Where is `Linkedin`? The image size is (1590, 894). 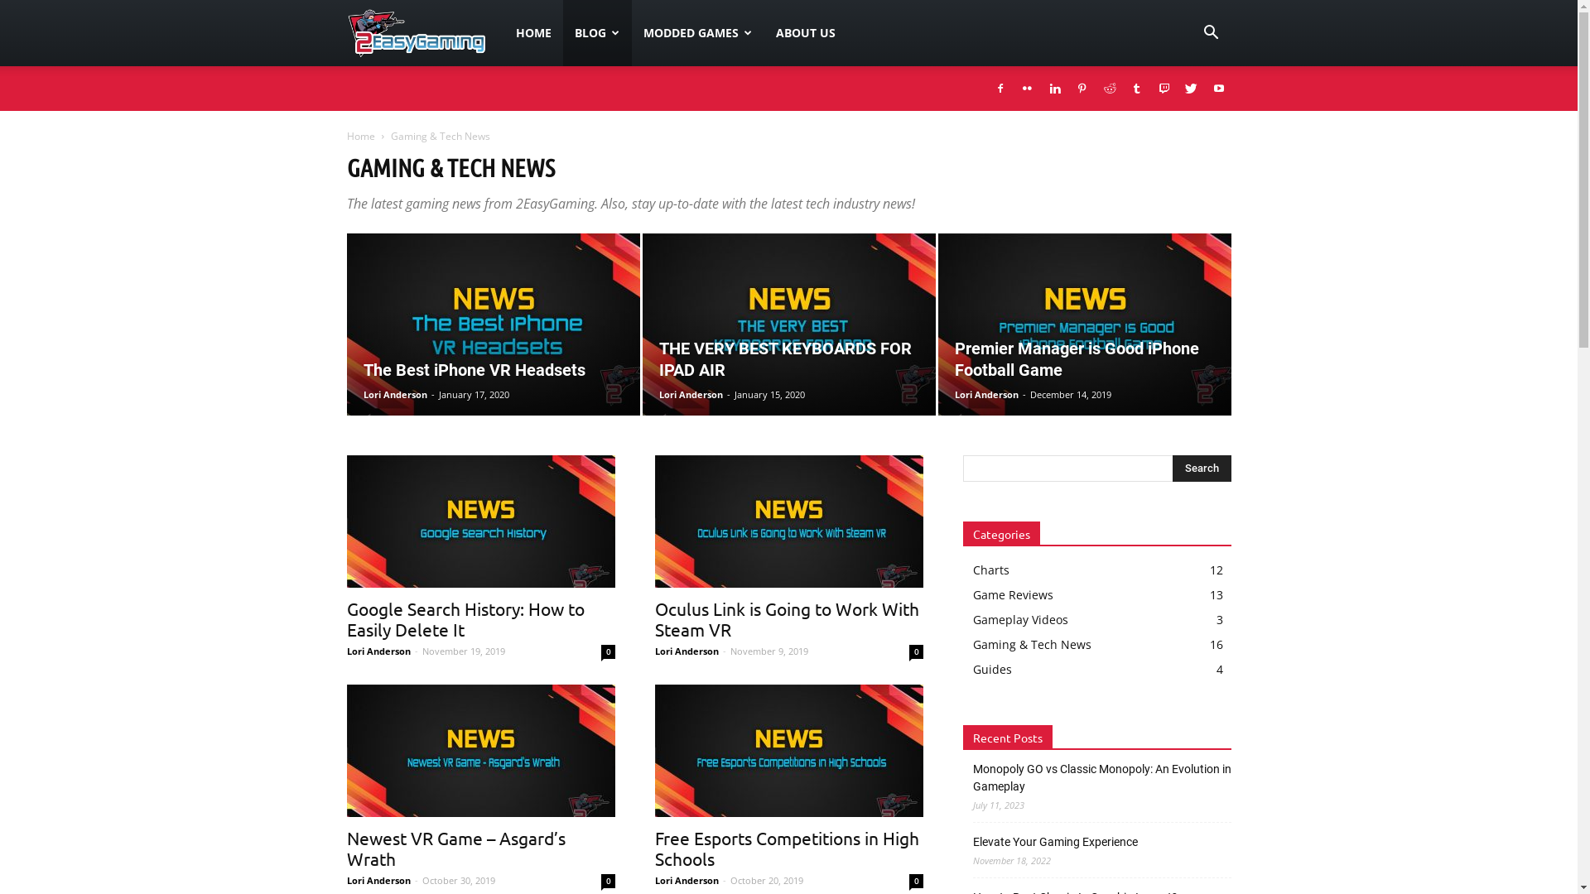
Linkedin is located at coordinates (1054, 89).